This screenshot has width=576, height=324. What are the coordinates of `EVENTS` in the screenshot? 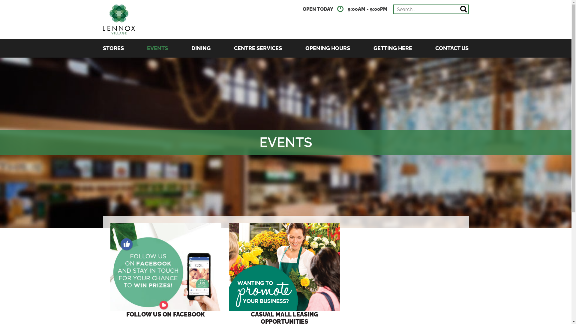 It's located at (157, 48).